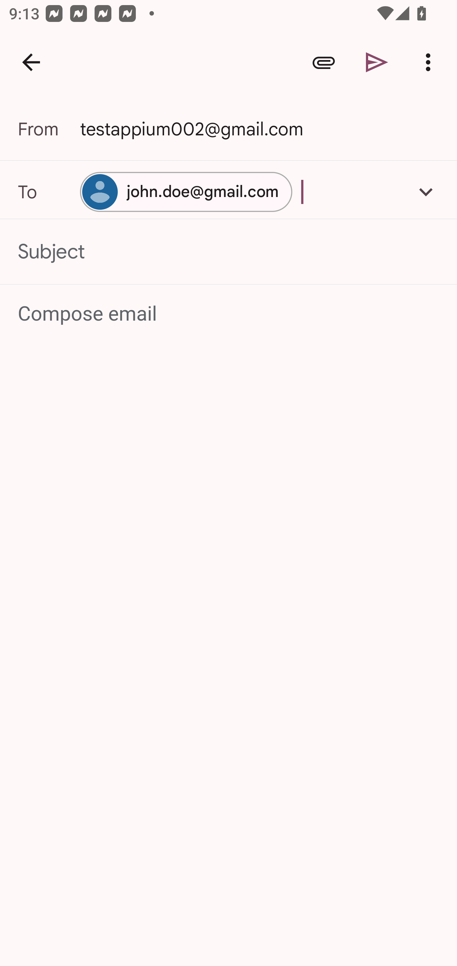 This screenshot has width=457, height=966. What do you see at coordinates (228, 252) in the screenshot?
I see `Subject` at bounding box center [228, 252].